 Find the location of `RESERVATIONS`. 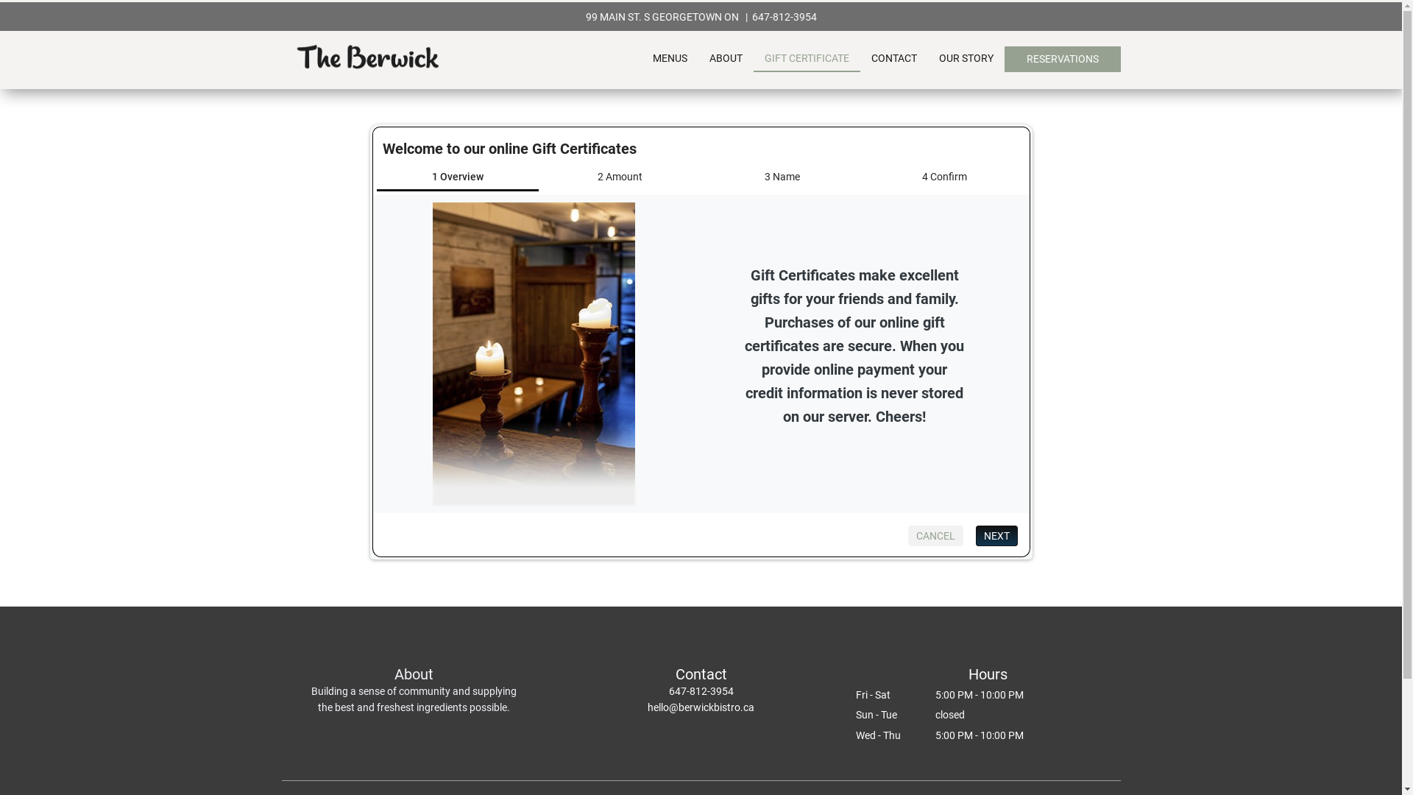

RESERVATIONS is located at coordinates (1063, 59).